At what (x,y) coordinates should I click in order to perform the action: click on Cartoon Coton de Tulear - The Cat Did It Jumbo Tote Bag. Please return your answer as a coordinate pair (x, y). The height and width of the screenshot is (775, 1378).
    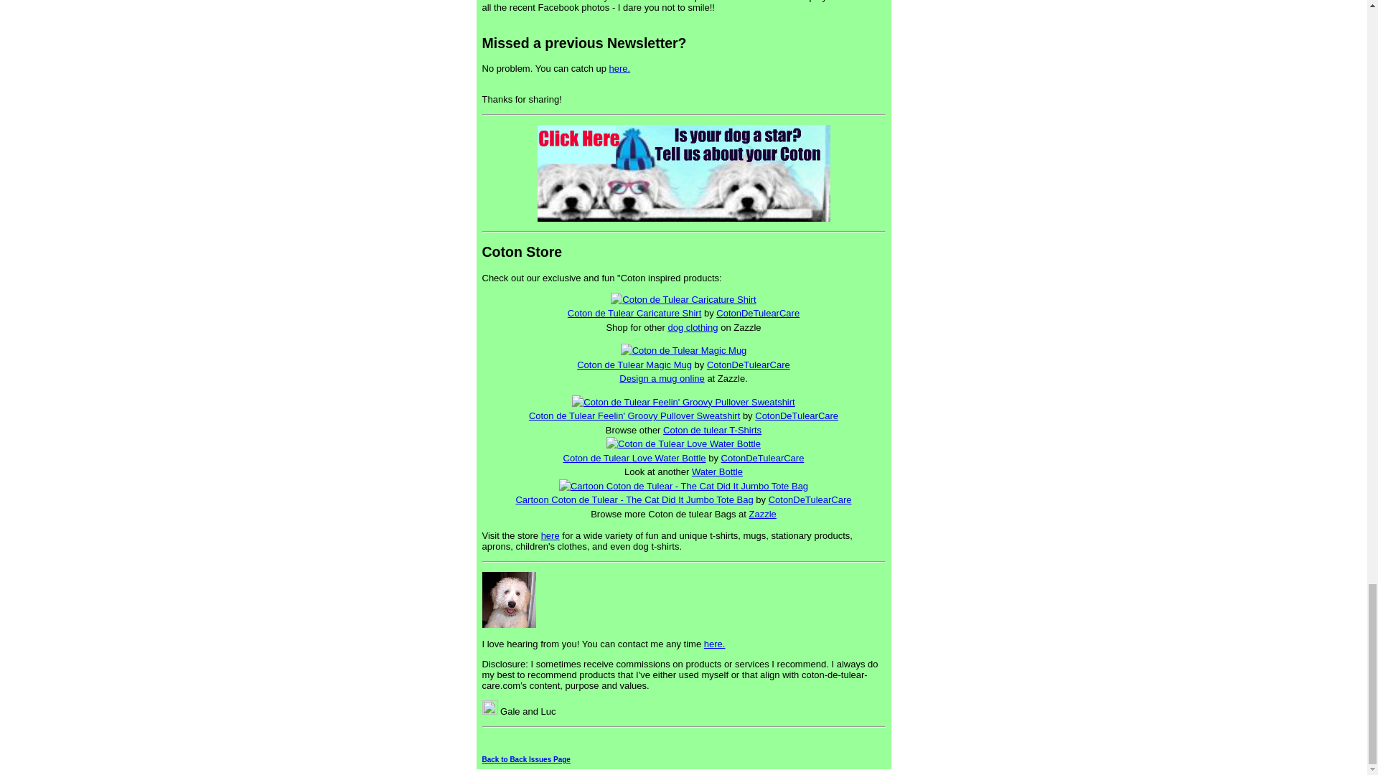
    Looking at the image, I should click on (634, 499).